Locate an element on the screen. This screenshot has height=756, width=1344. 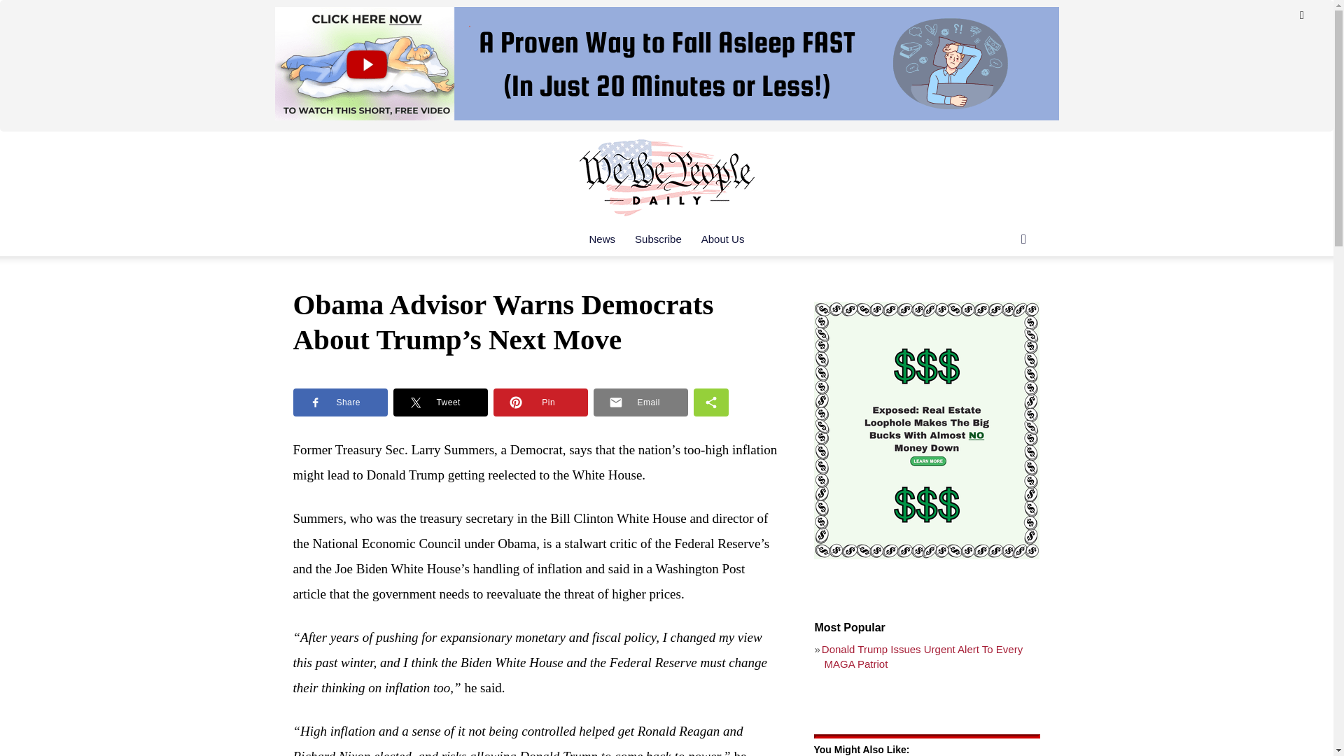
Subscribe is located at coordinates (658, 239).